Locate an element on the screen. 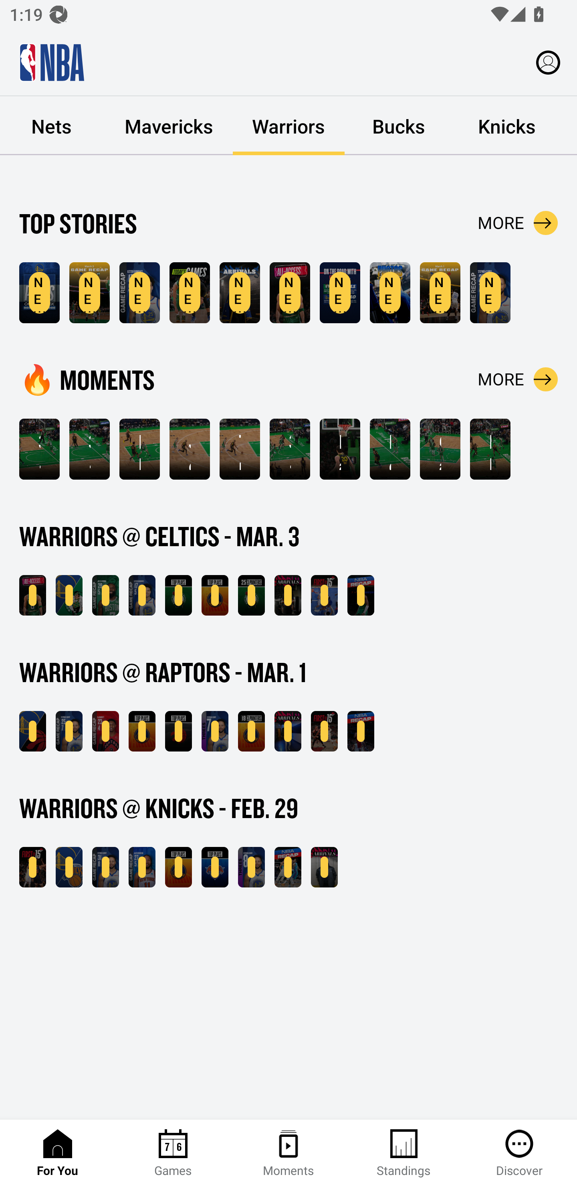 This screenshot has height=1187, width=577. NEW TOR's Top Plays from GSW vs. TOR is located at coordinates (178, 731).